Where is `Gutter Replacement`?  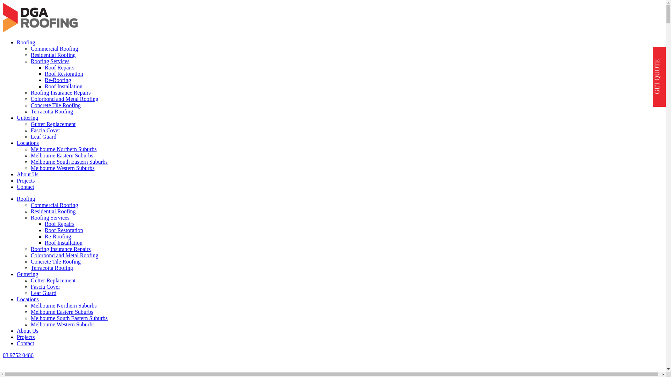
Gutter Replacement is located at coordinates (53, 281).